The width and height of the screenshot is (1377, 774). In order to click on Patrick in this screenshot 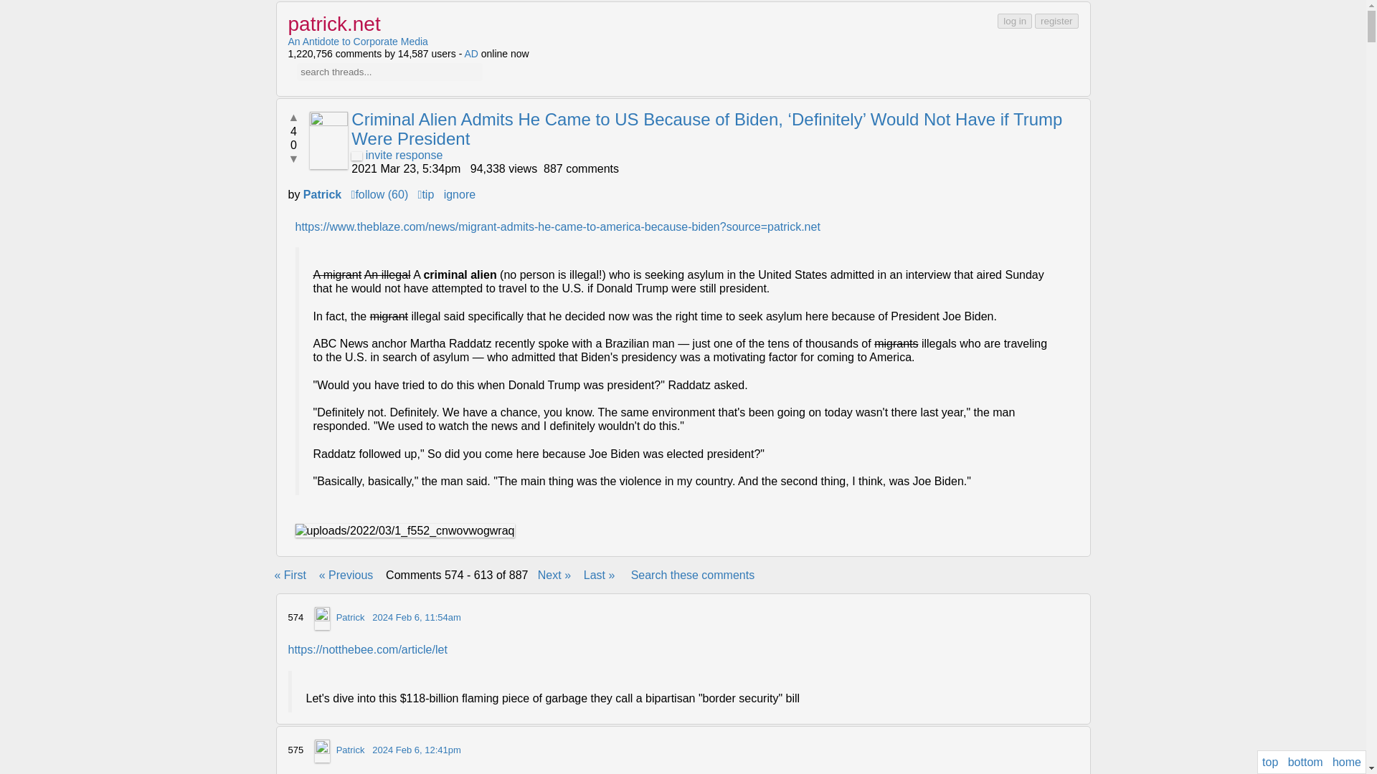, I will do `click(322, 194)`.